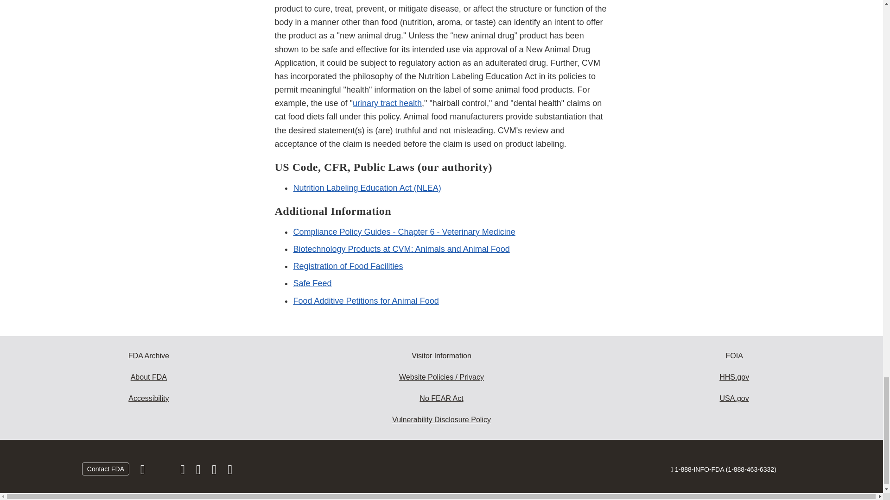  I want to click on Follow FDA on X, so click(163, 471).